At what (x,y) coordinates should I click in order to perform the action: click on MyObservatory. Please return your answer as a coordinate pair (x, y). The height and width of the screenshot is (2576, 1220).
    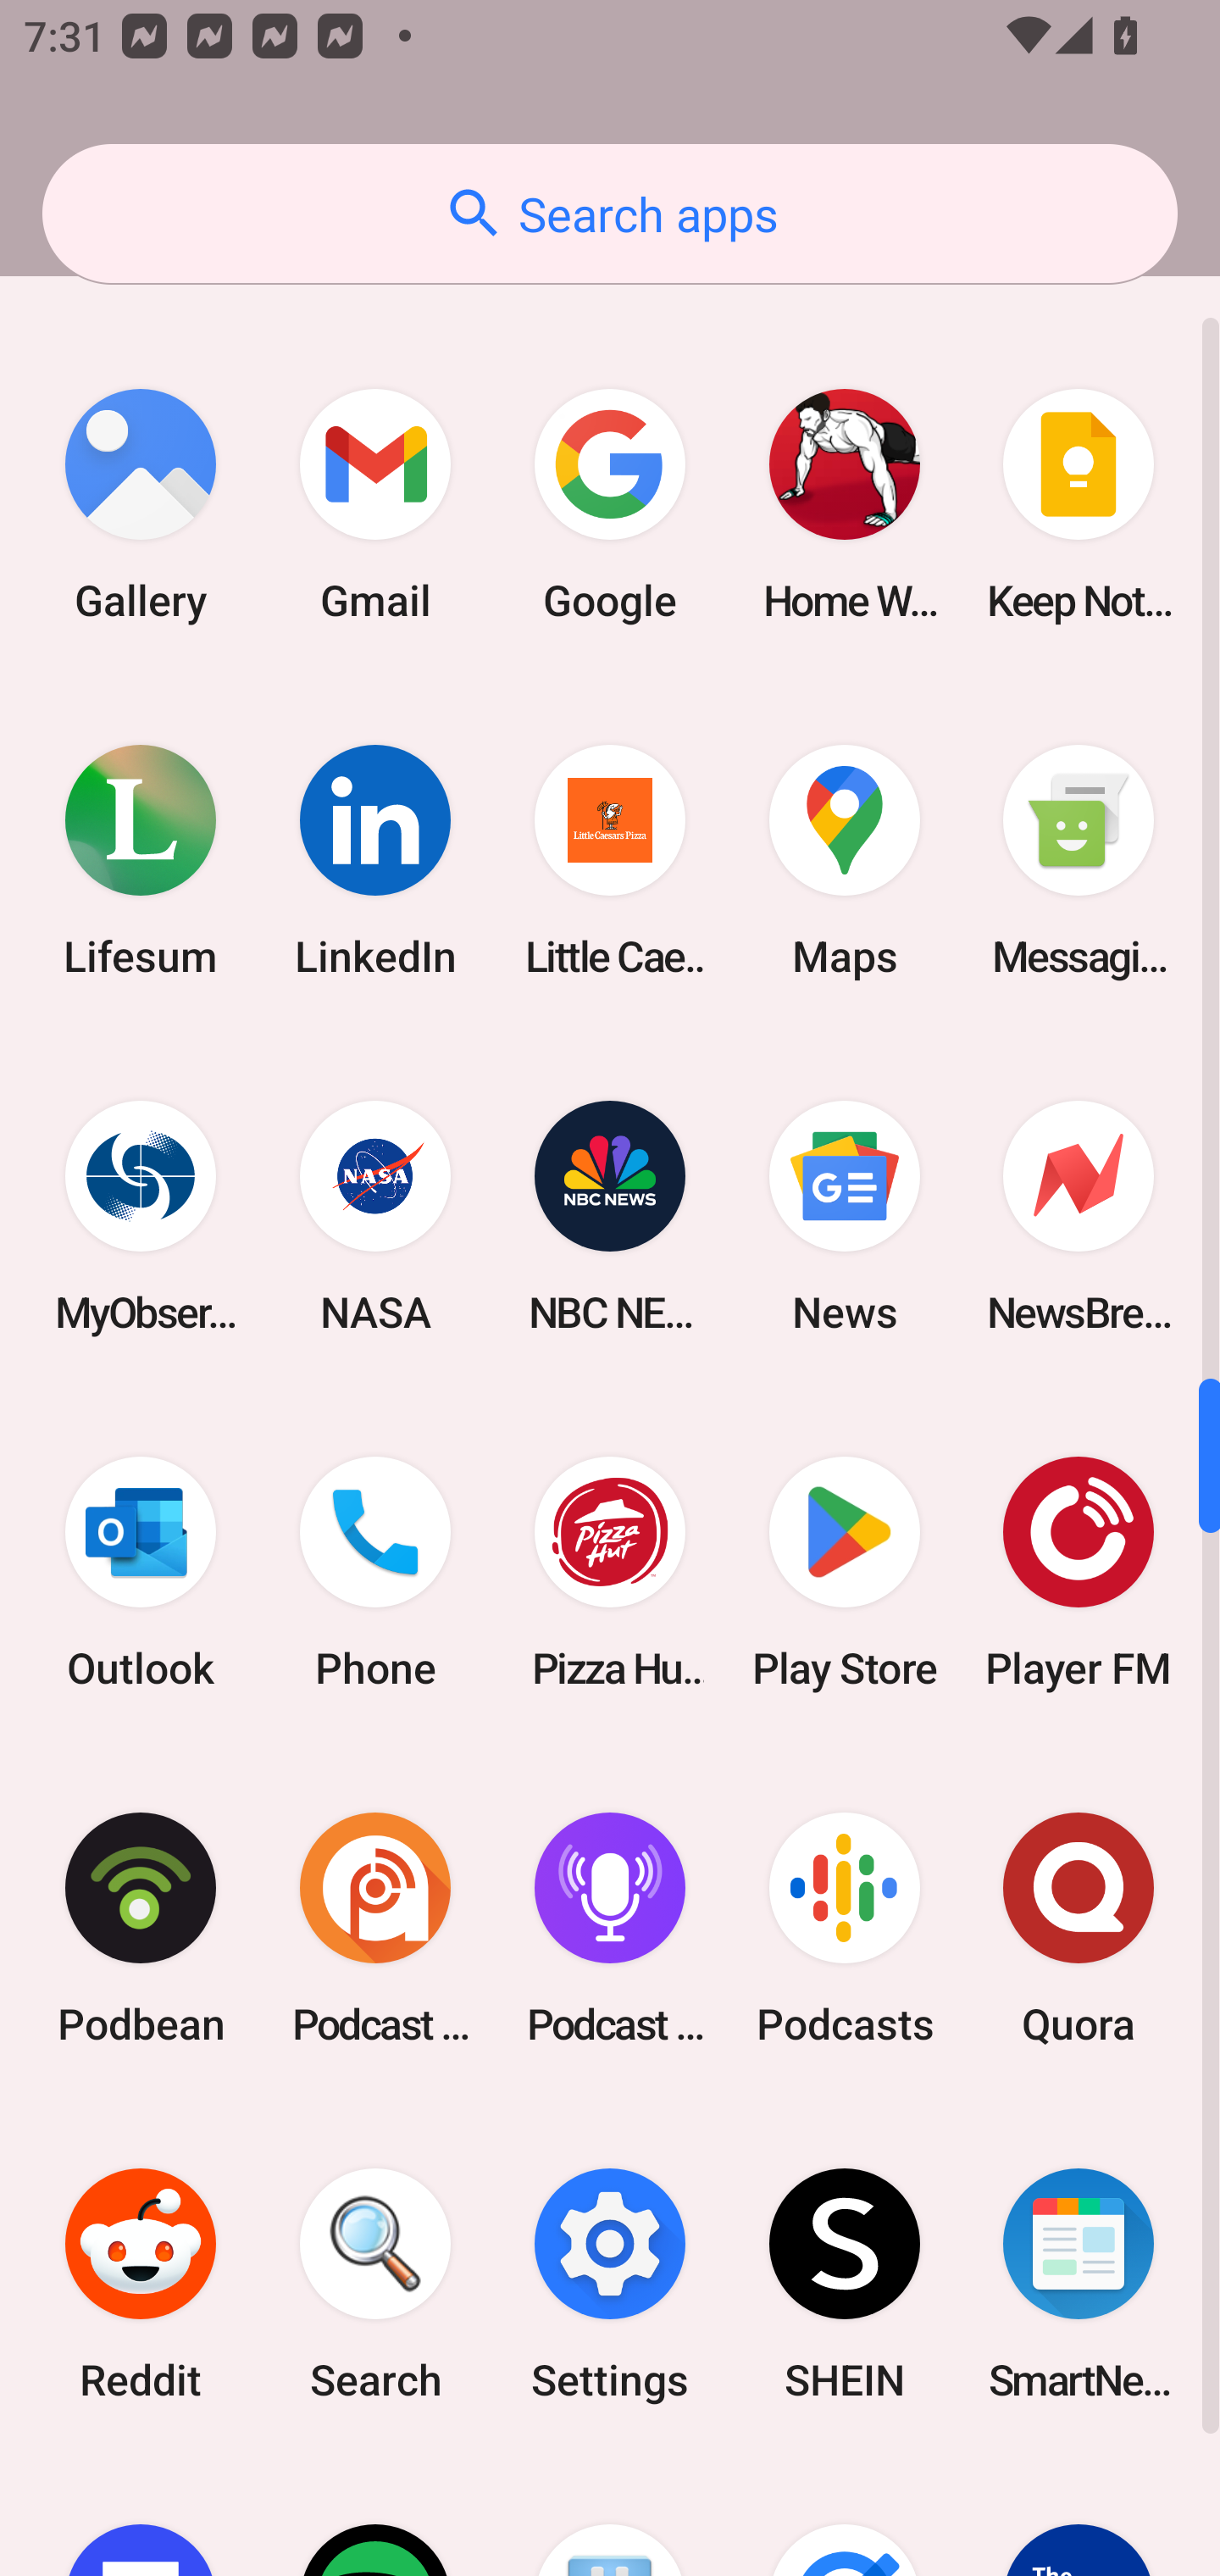
    Looking at the image, I should click on (141, 1215).